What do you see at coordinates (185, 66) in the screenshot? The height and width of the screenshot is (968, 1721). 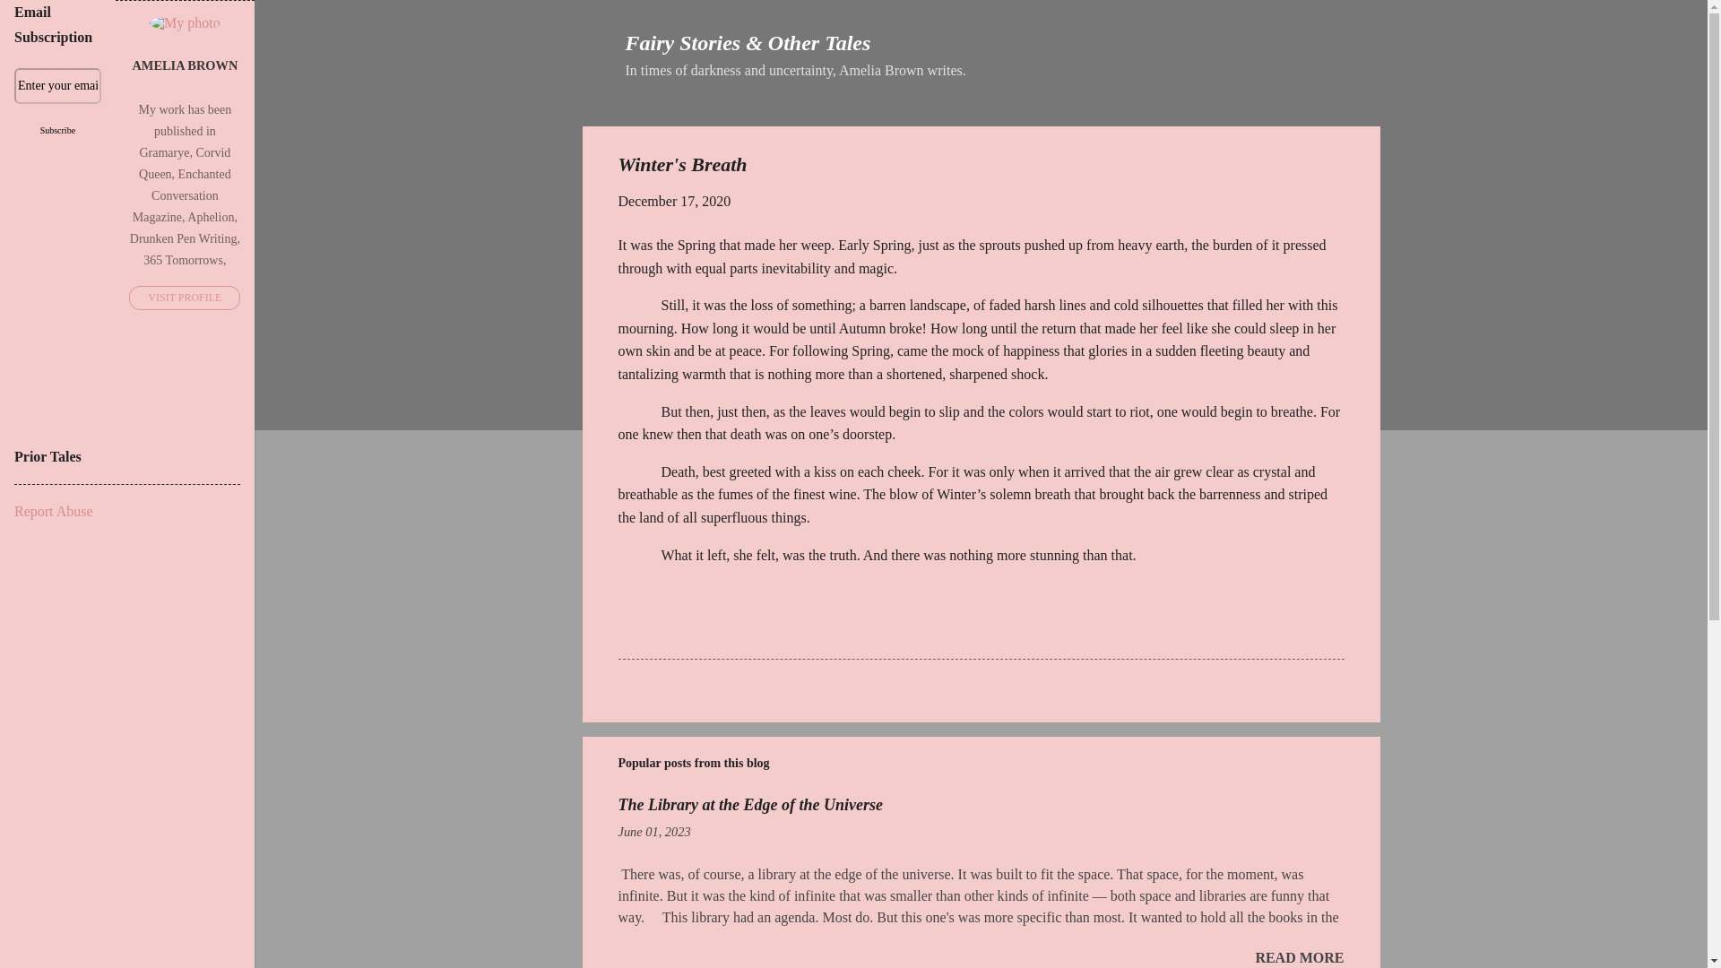 I see `AMELIA BROWN` at bounding box center [185, 66].